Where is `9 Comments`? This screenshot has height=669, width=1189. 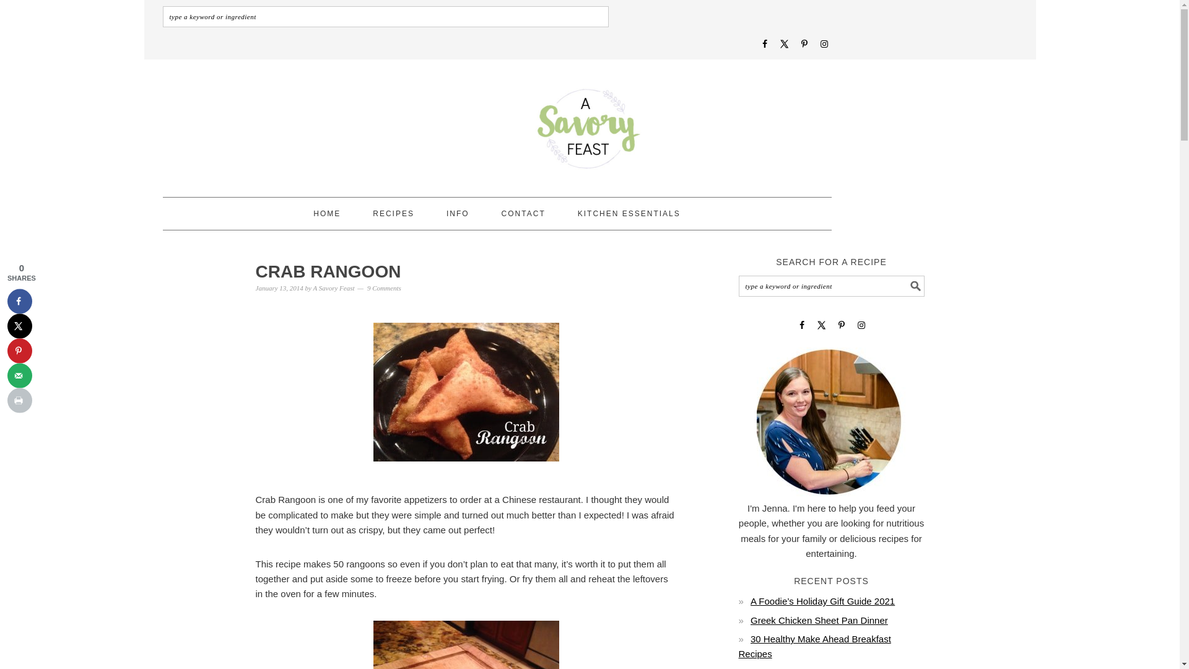 9 Comments is located at coordinates (384, 287).